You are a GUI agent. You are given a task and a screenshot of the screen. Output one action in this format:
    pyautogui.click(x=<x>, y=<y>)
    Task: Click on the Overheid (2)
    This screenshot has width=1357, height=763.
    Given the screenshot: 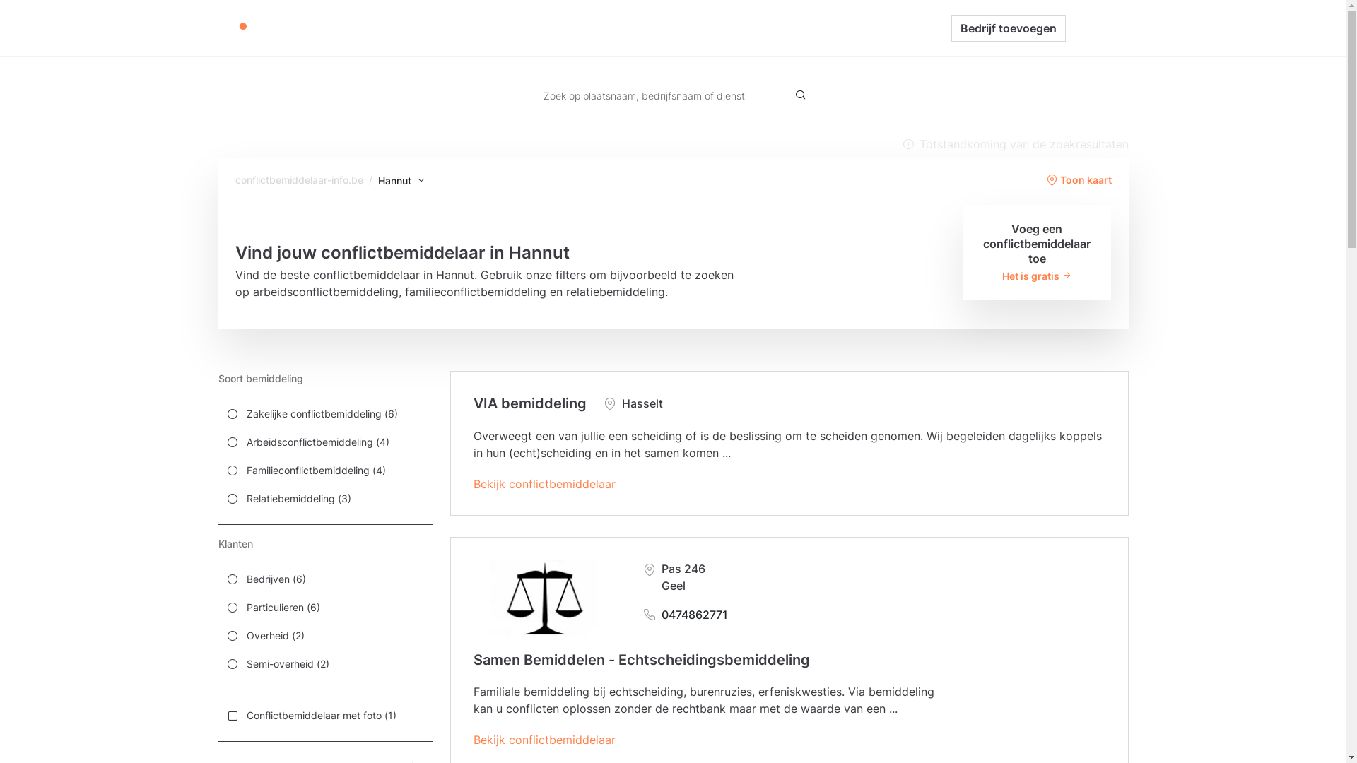 What is the action you would take?
    pyautogui.click(x=325, y=636)
    